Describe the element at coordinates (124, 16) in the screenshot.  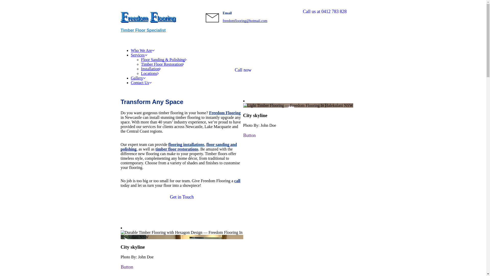
I see `F` at that location.